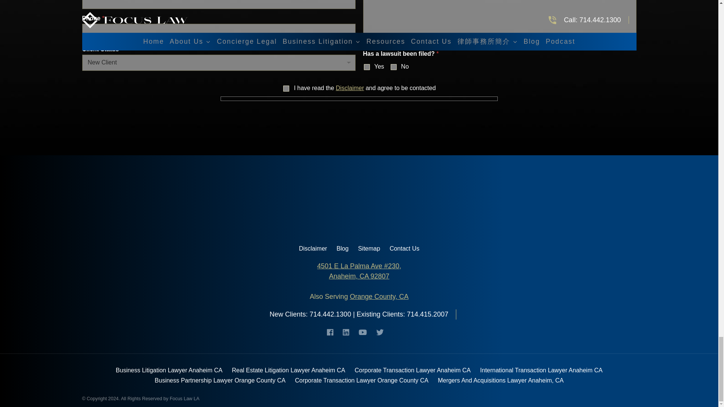  Describe the element at coordinates (394, 67) in the screenshot. I see `No` at that location.